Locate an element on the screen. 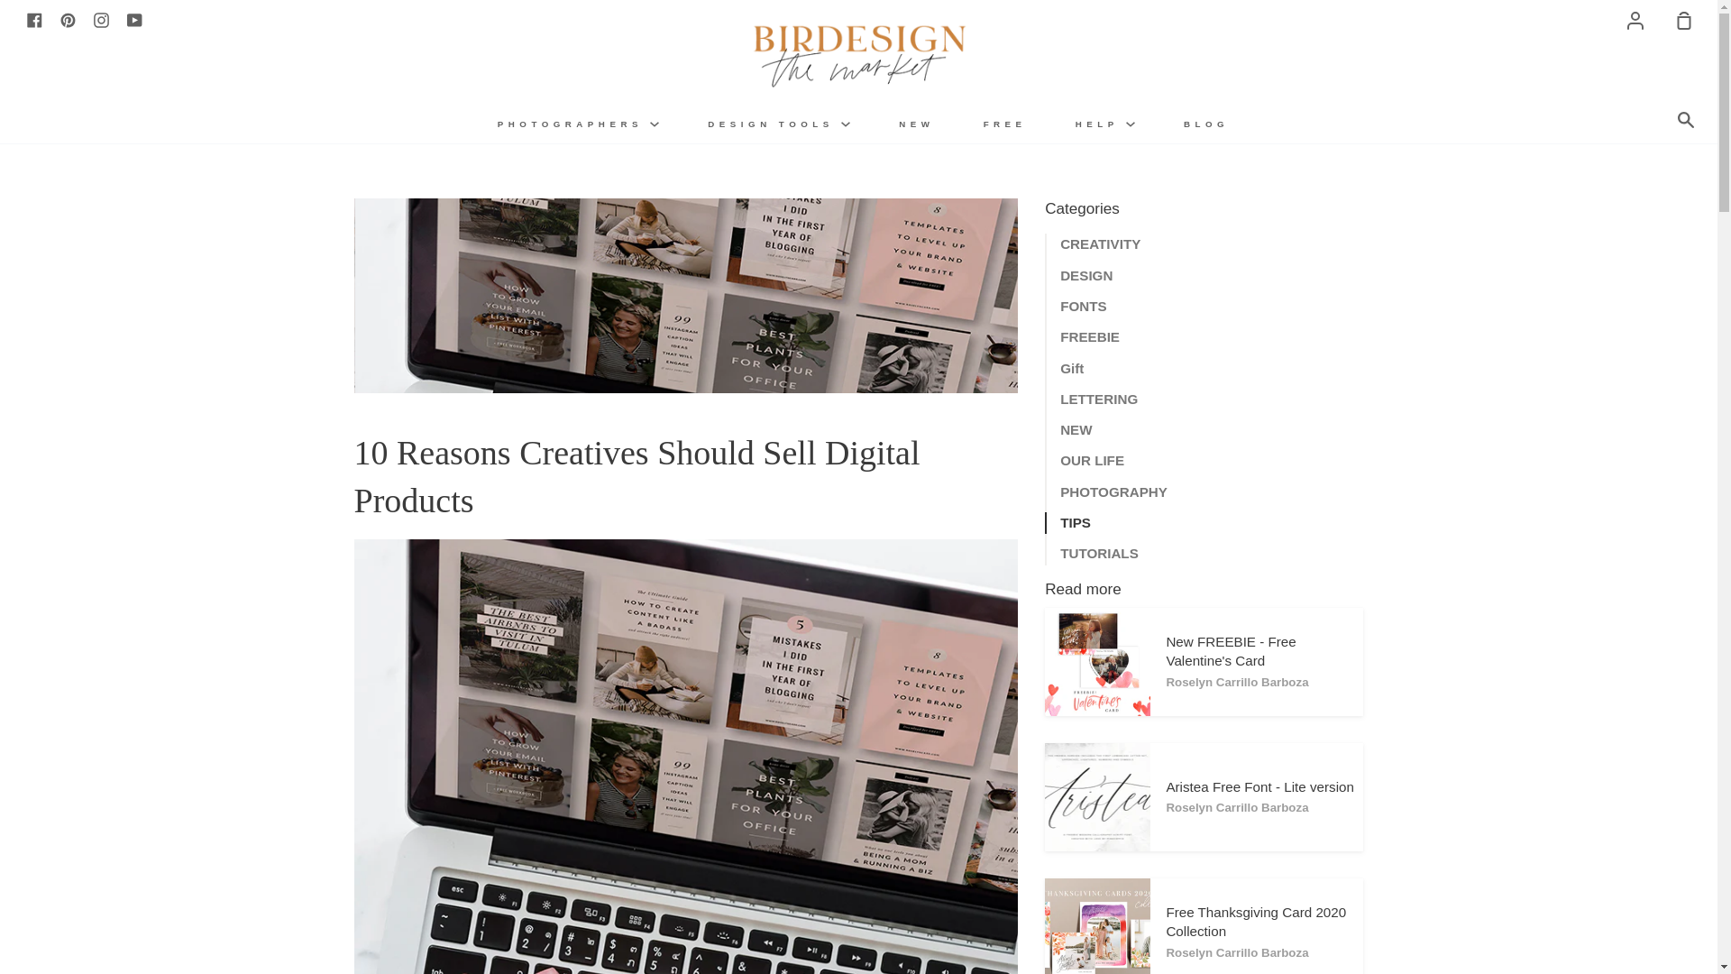 The height and width of the screenshot is (974, 1731). Instagram is located at coordinates (101, 19).